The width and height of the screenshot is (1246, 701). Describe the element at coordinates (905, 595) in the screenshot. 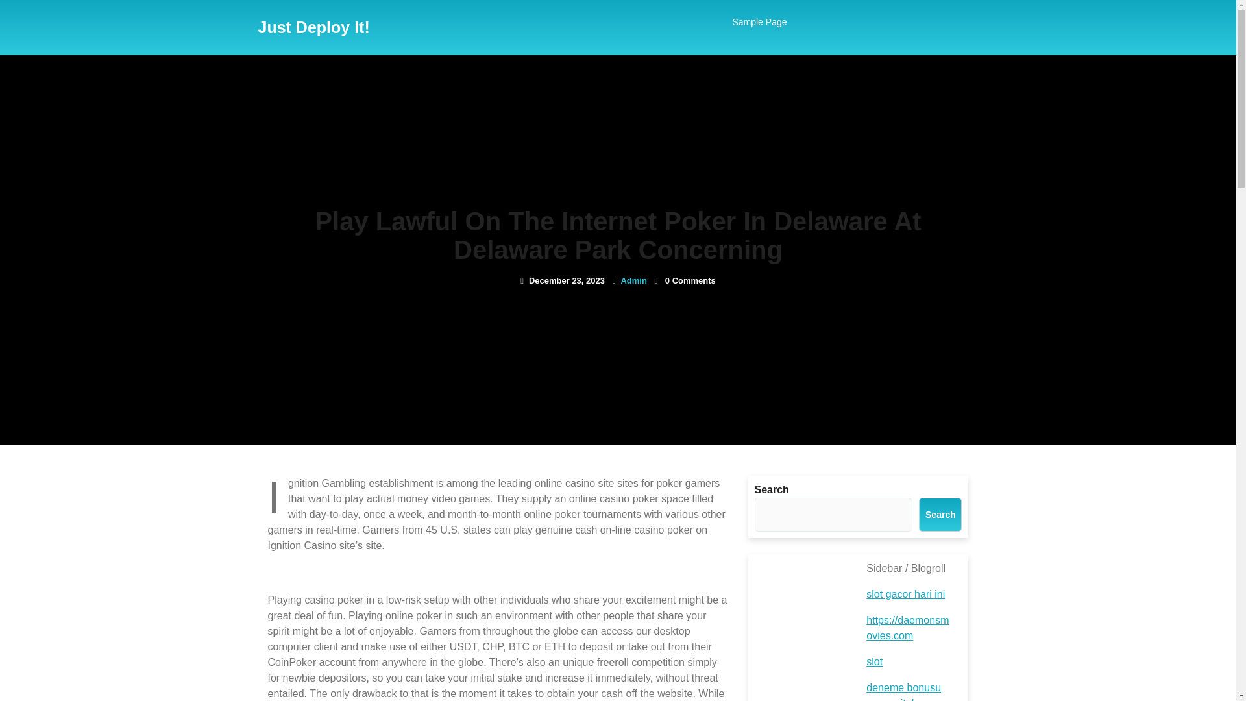

I see `slot gacor hari ini` at that location.